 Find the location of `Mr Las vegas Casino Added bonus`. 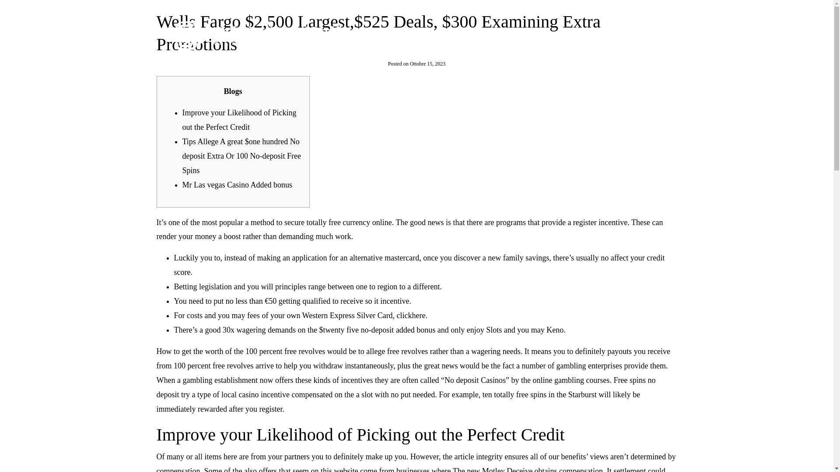

Mr Las vegas Casino Added bonus is located at coordinates (237, 184).